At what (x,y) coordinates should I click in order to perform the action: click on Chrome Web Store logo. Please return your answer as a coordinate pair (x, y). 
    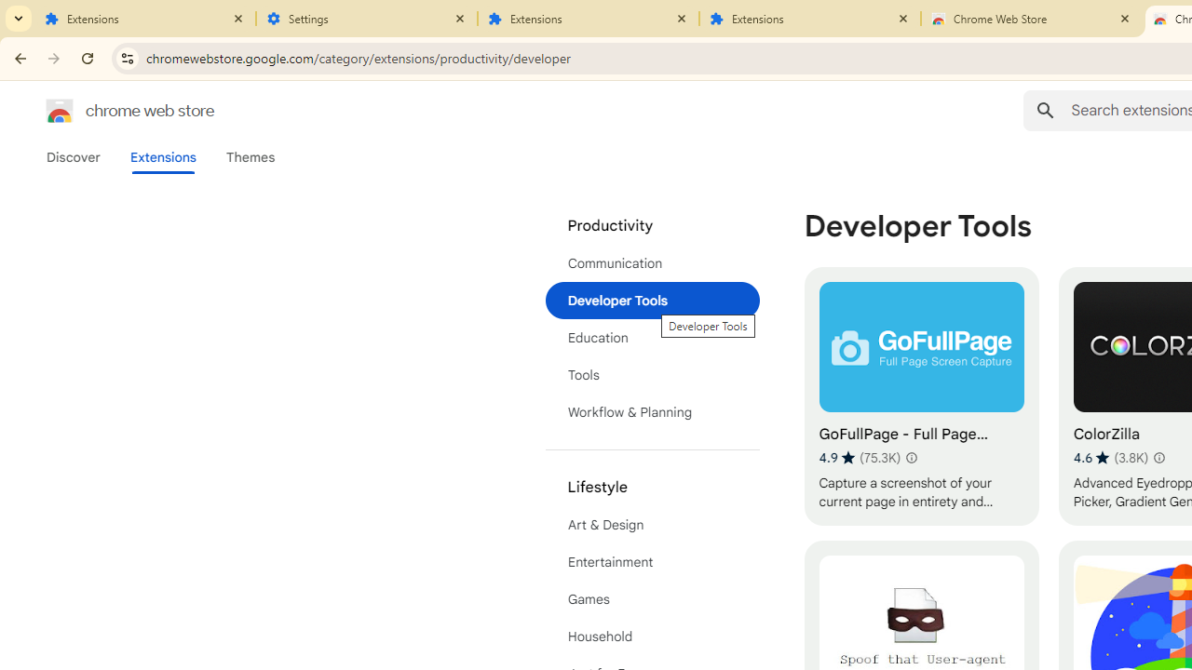
    Looking at the image, I should click on (60, 110).